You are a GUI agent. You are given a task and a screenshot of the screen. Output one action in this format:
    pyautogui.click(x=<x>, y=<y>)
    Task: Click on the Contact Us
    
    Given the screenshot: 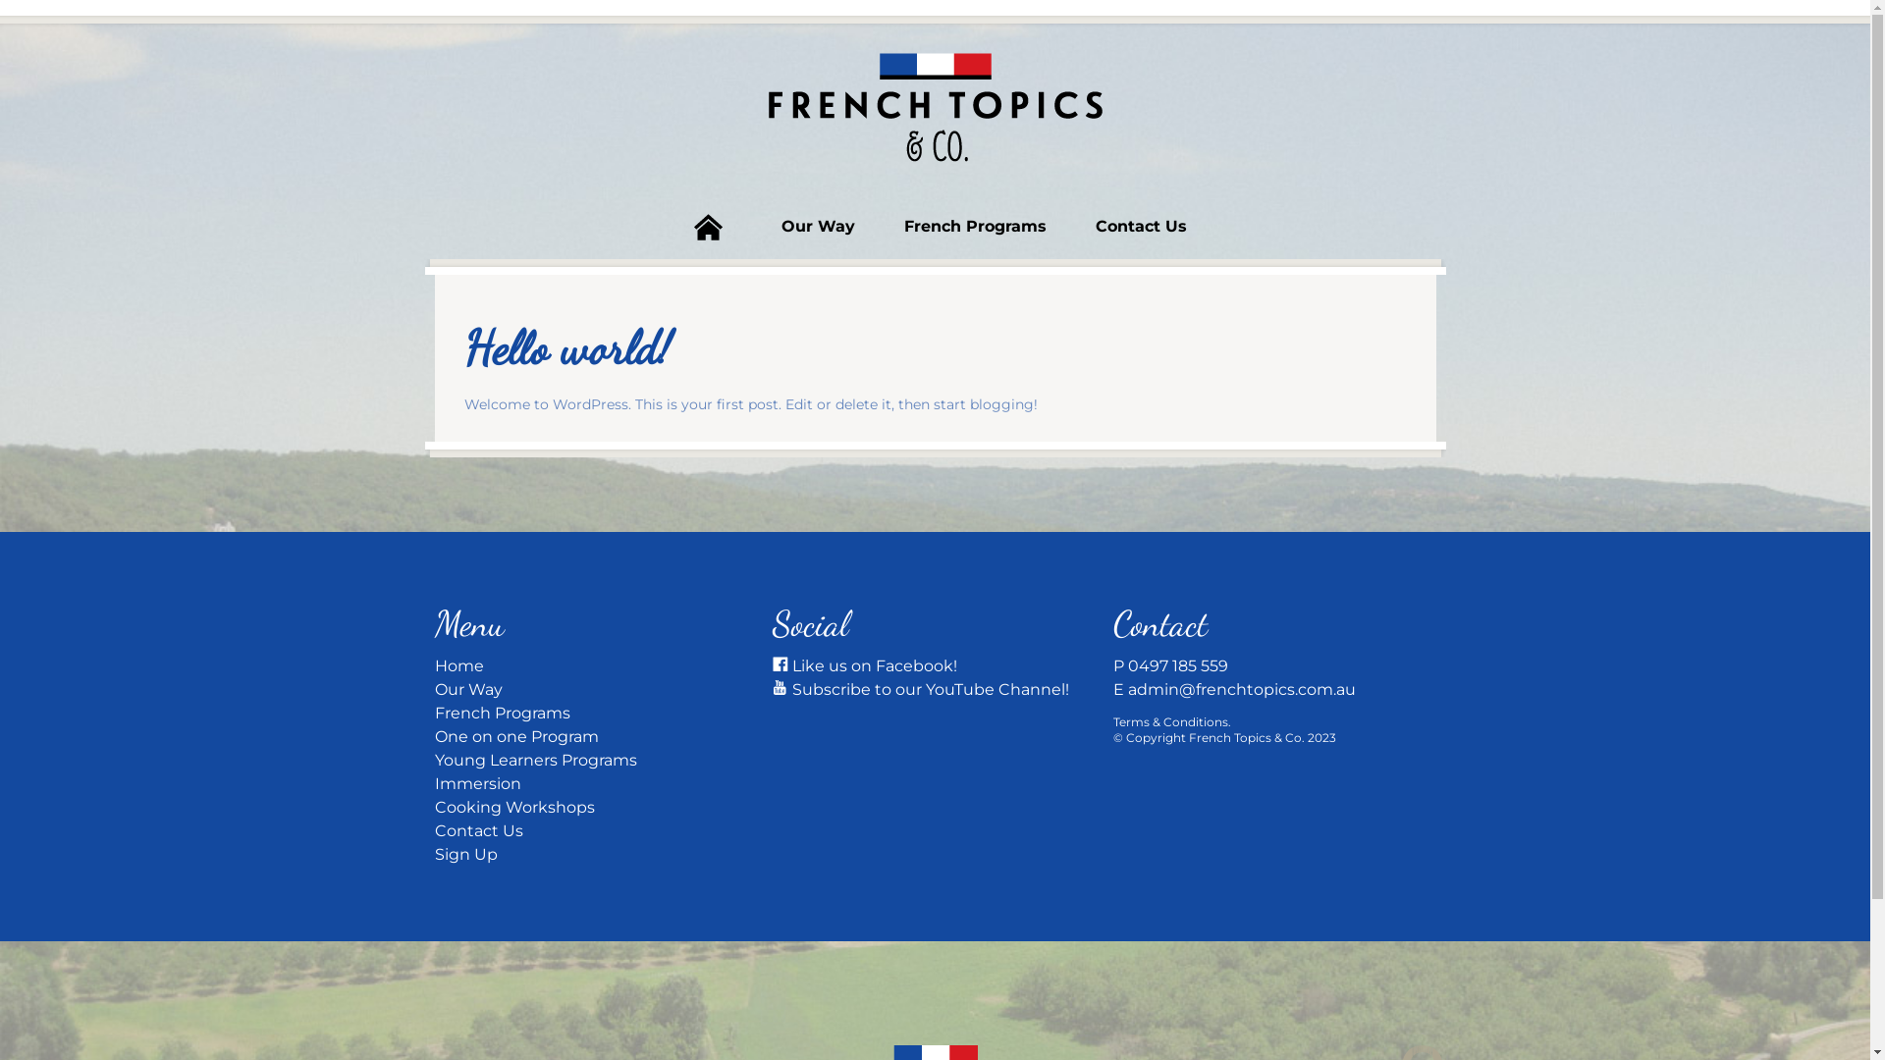 What is the action you would take?
    pyautogui.click(x=478, y=830)
    